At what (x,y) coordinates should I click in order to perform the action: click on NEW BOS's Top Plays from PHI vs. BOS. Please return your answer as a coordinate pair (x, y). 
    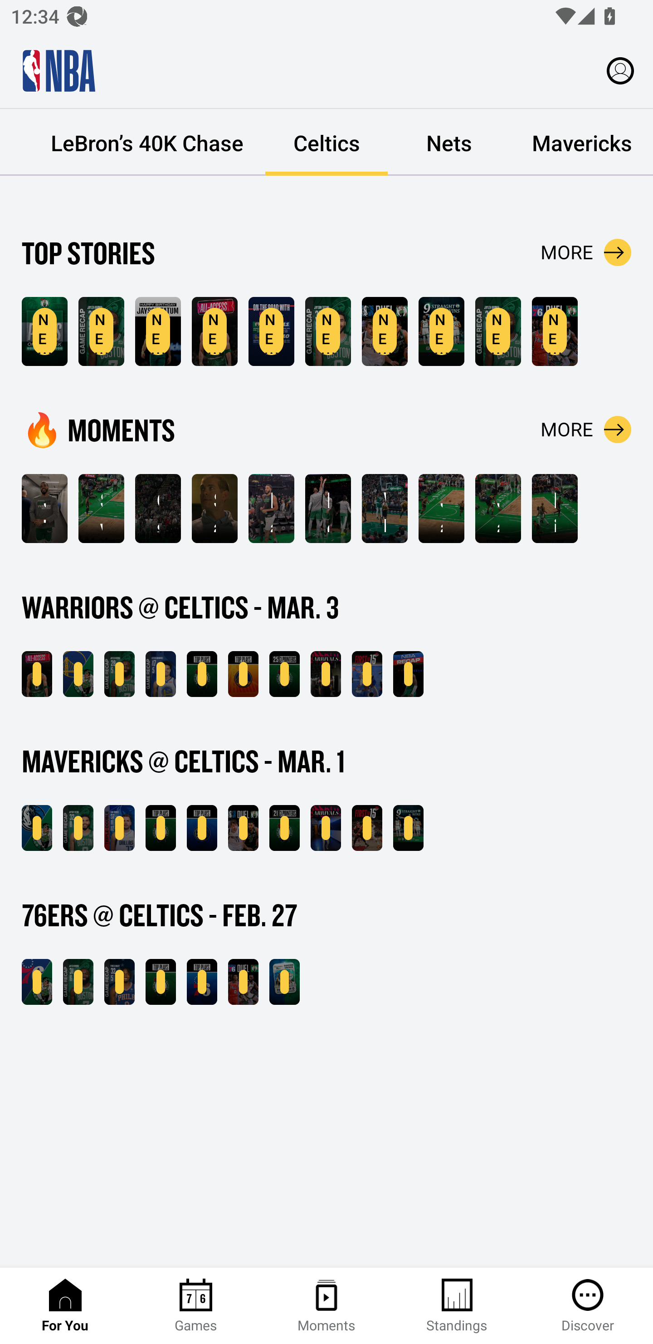
    Looking at the image, I should click on (161, 983).